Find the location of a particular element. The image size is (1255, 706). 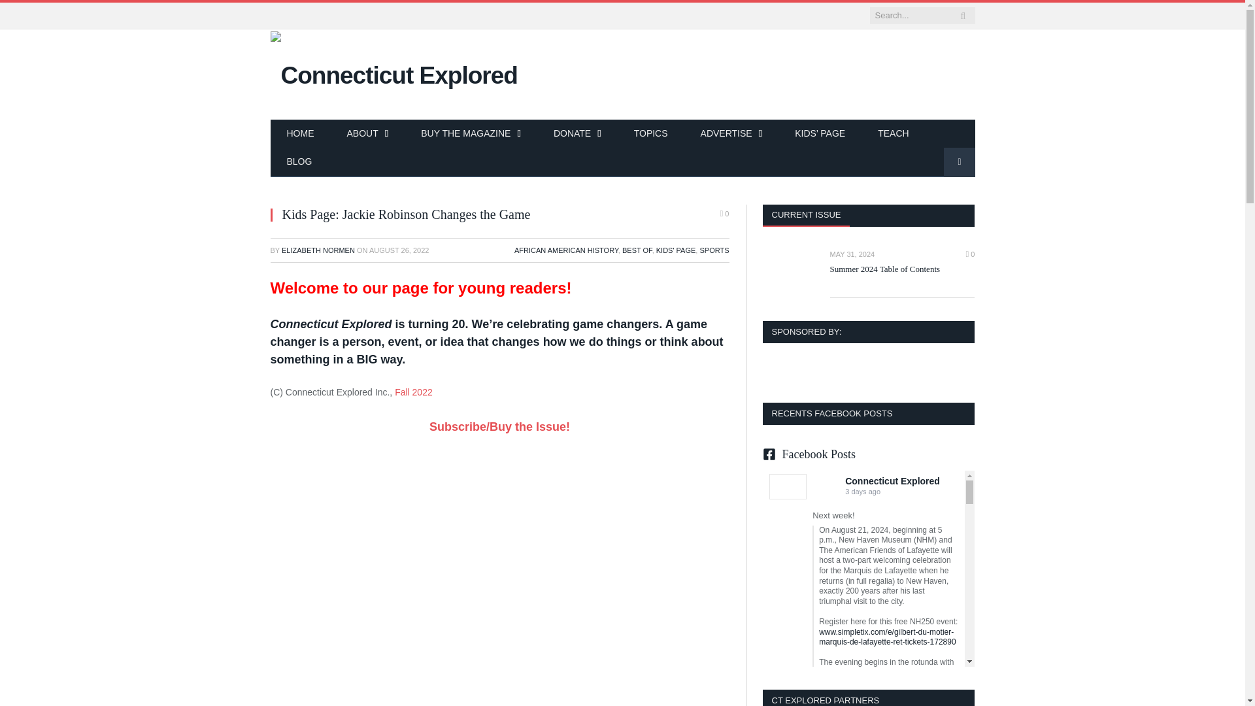

BUY THE MAGAZINE is located at coordinates (471, 133).